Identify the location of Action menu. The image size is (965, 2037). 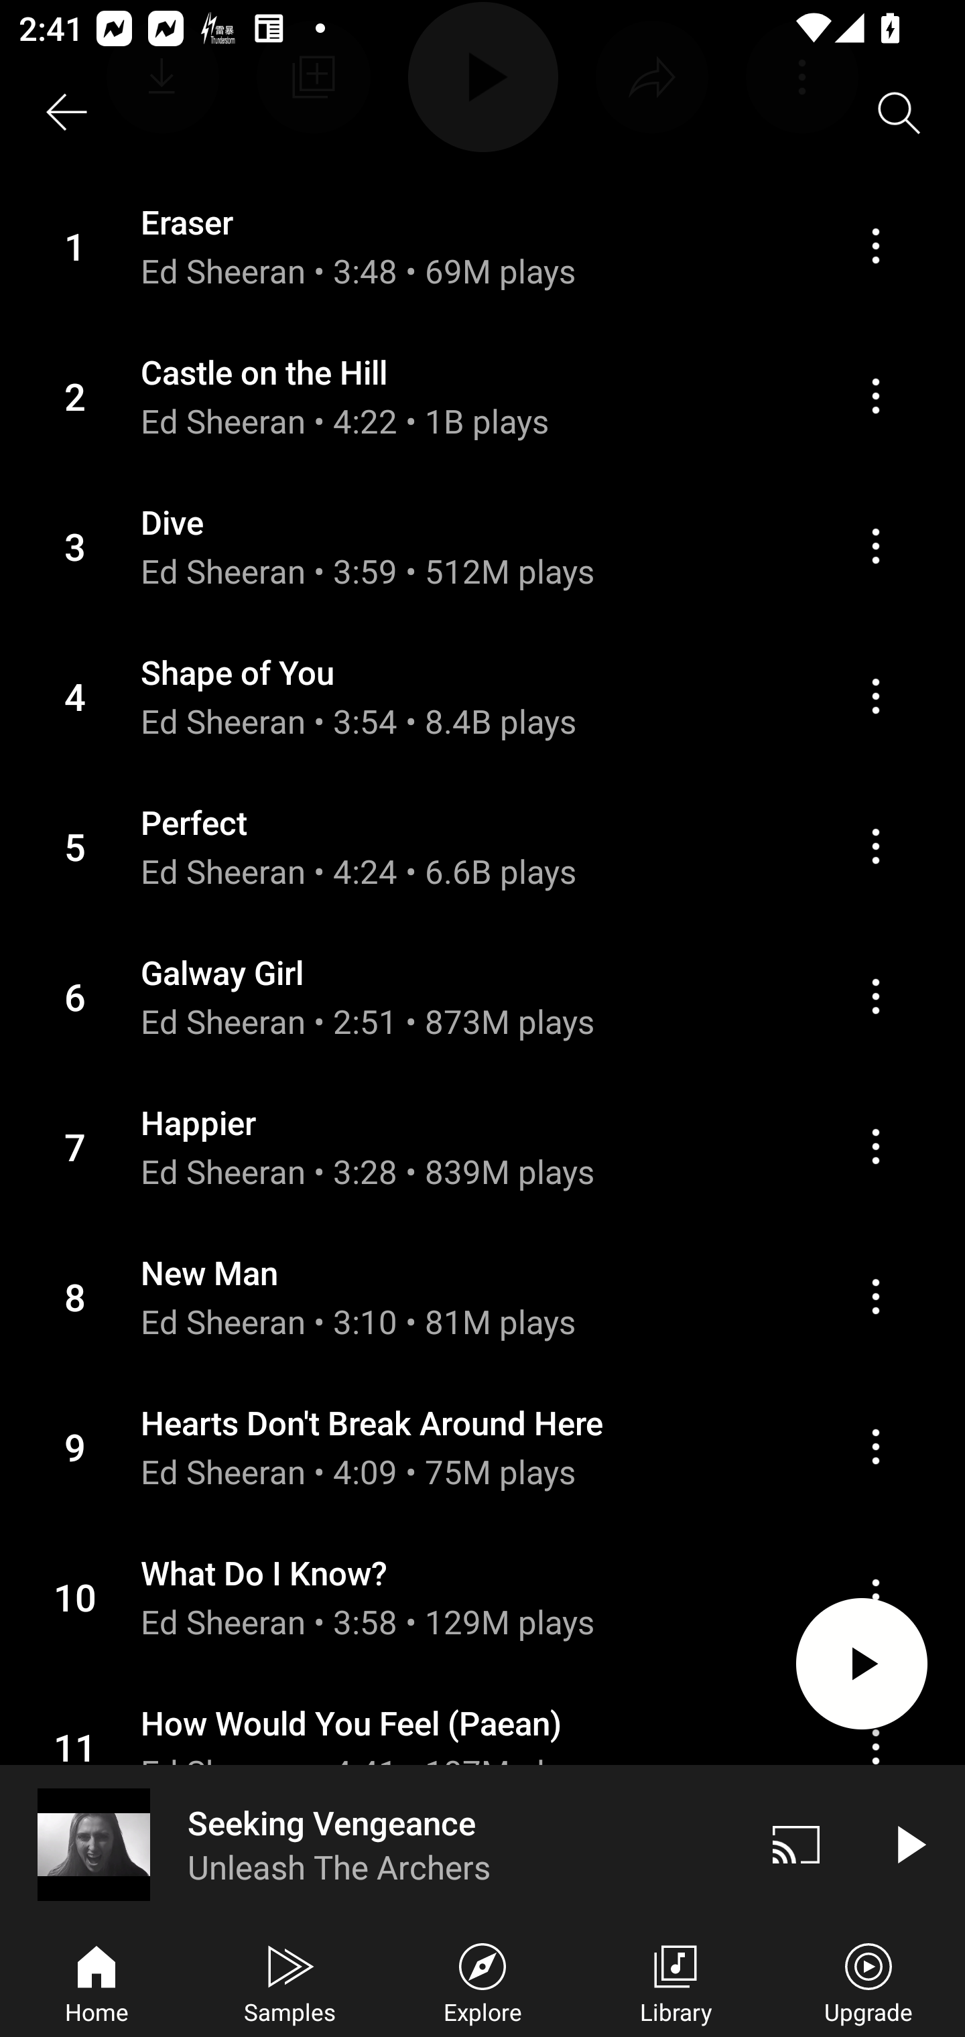
(482, 396).